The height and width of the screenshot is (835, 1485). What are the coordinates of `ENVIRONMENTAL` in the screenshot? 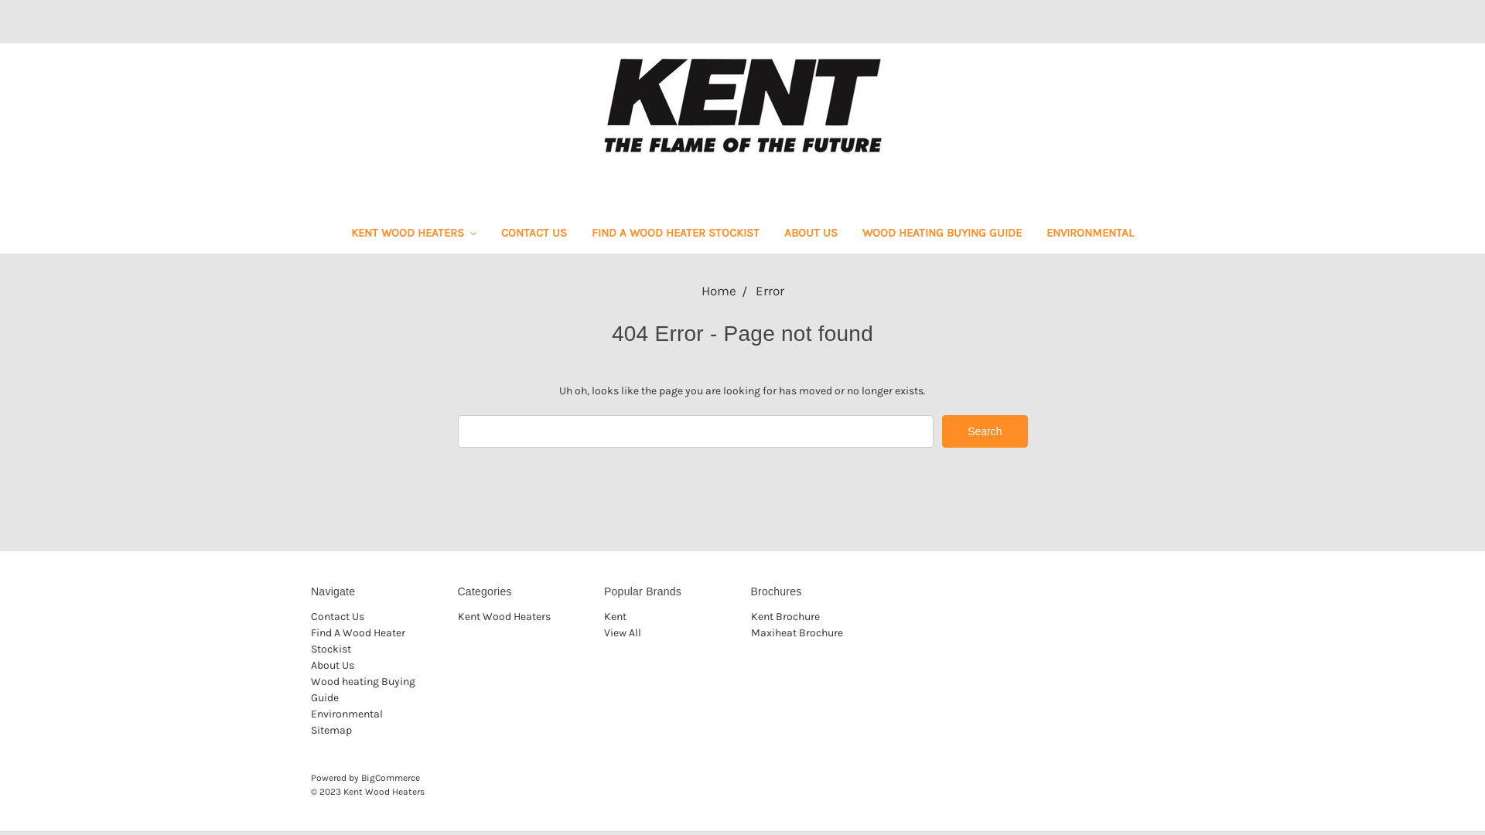 It's located at (1091, 235).